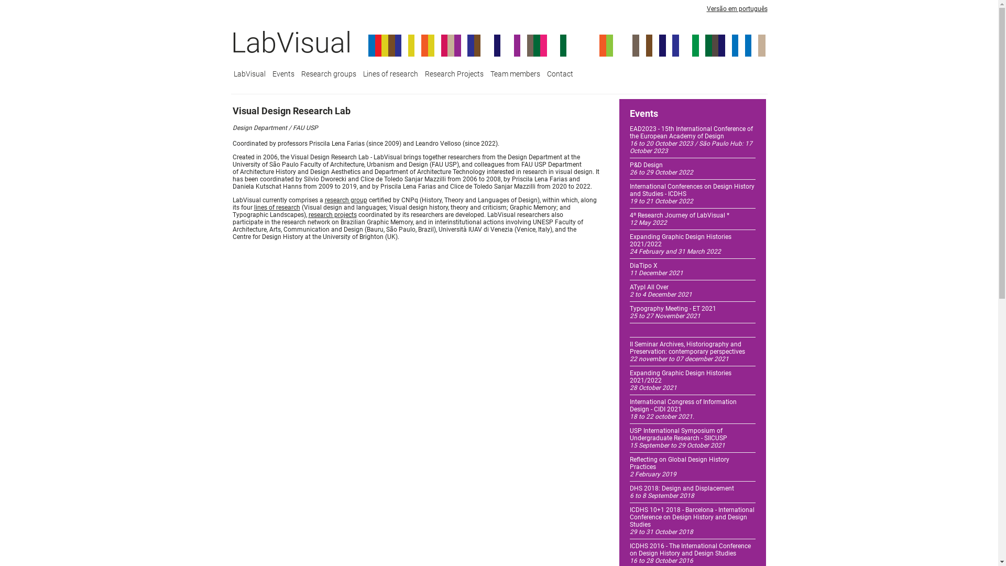 This screenshot has height=566, width=1006. I want to click on Expanding Graphic Design Histories 2021/2022
28 October 2021, so click(681, 380).